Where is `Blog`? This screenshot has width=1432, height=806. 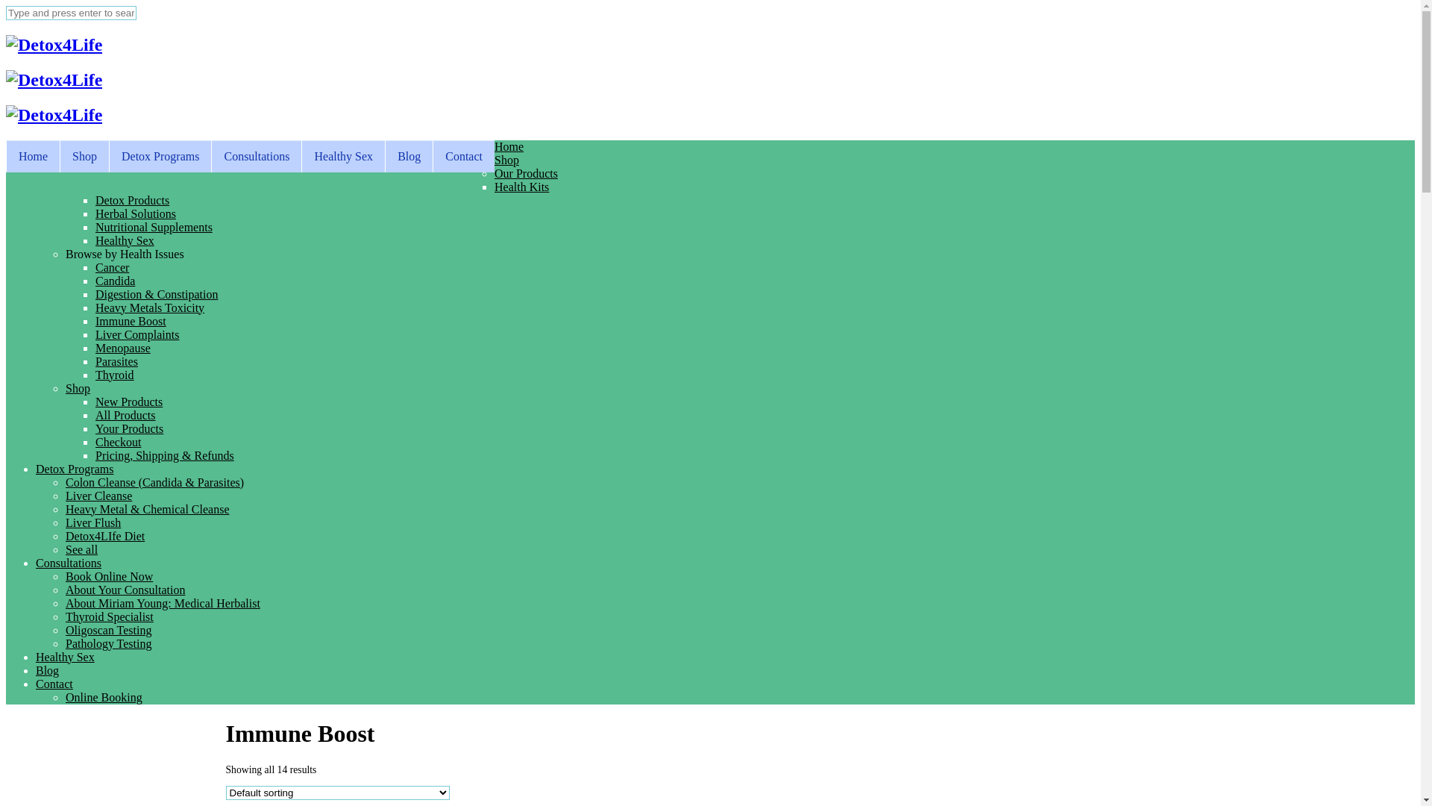
Blog is located at coordinates (409, 157).